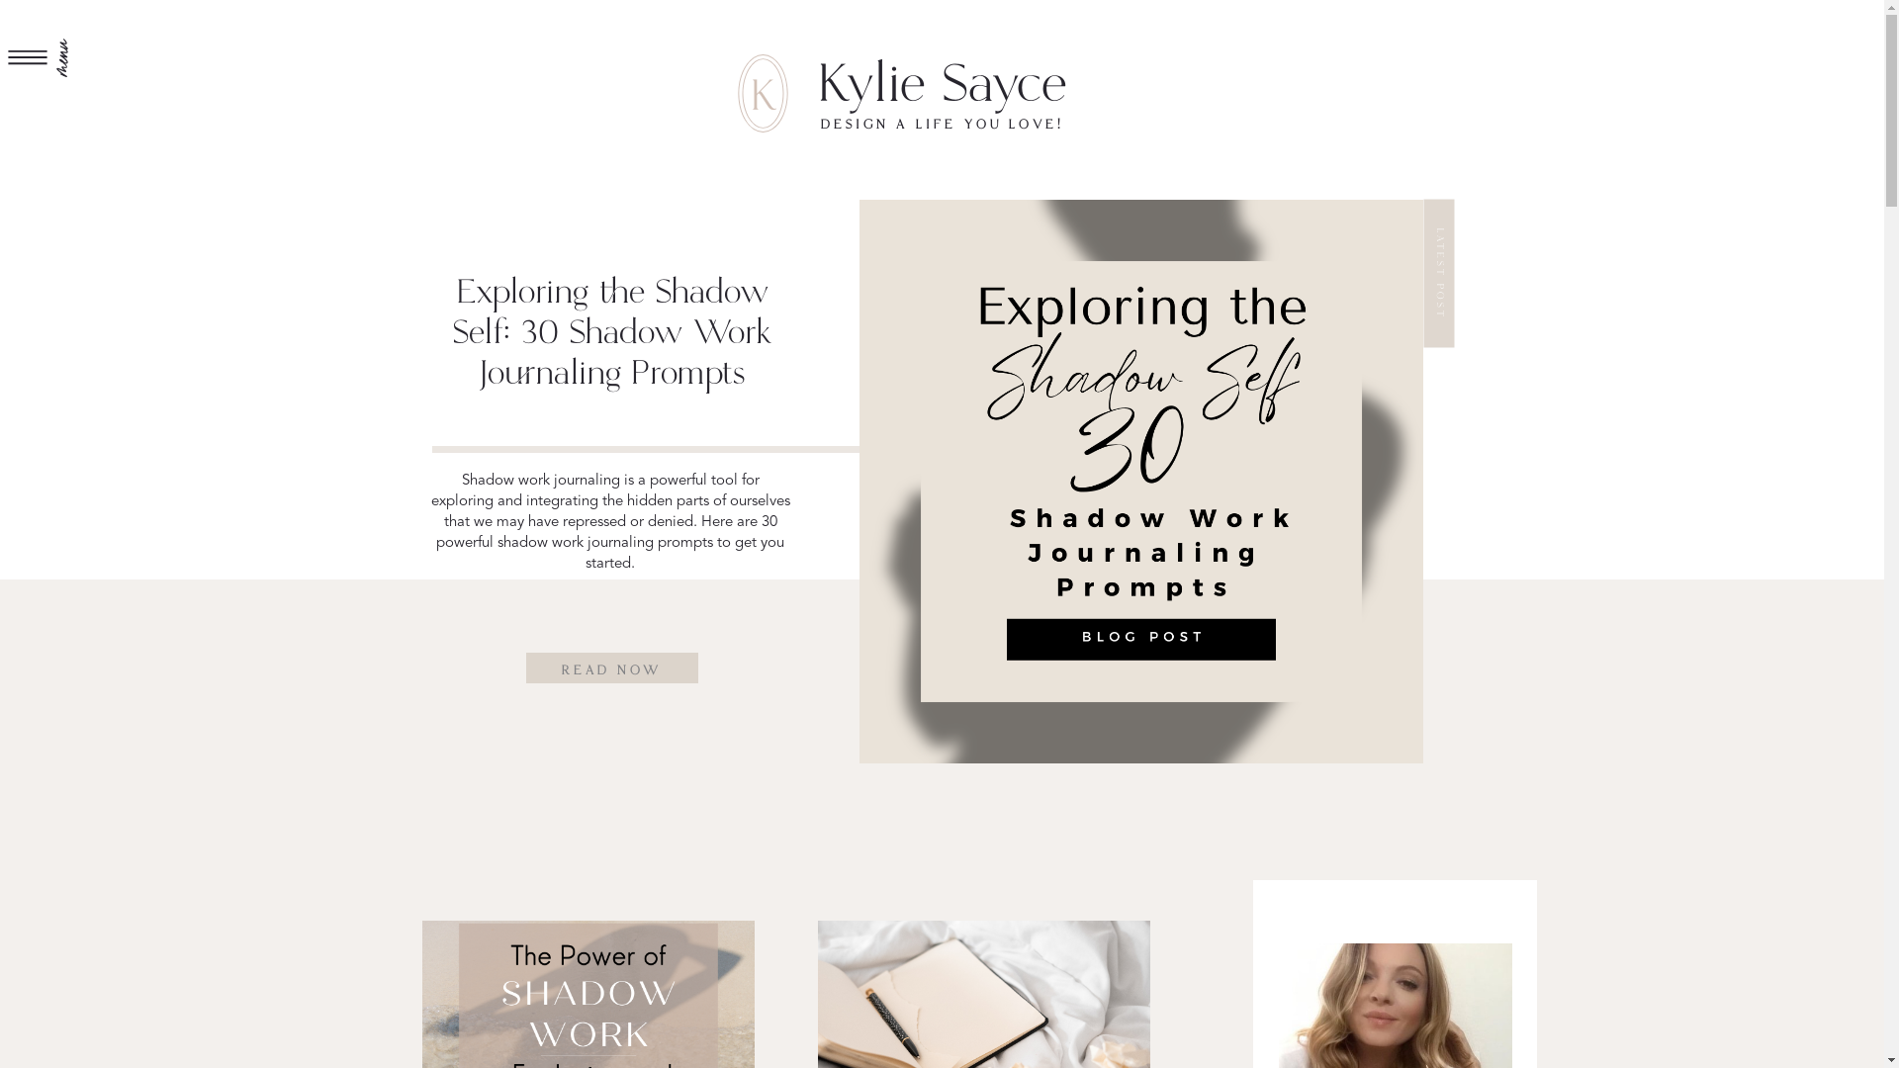 This screenshot has width=1899, height=1068. What do you see at coordinates (92, 28) in the screenshot?
I see `menu` at bounding box center [92, 28].